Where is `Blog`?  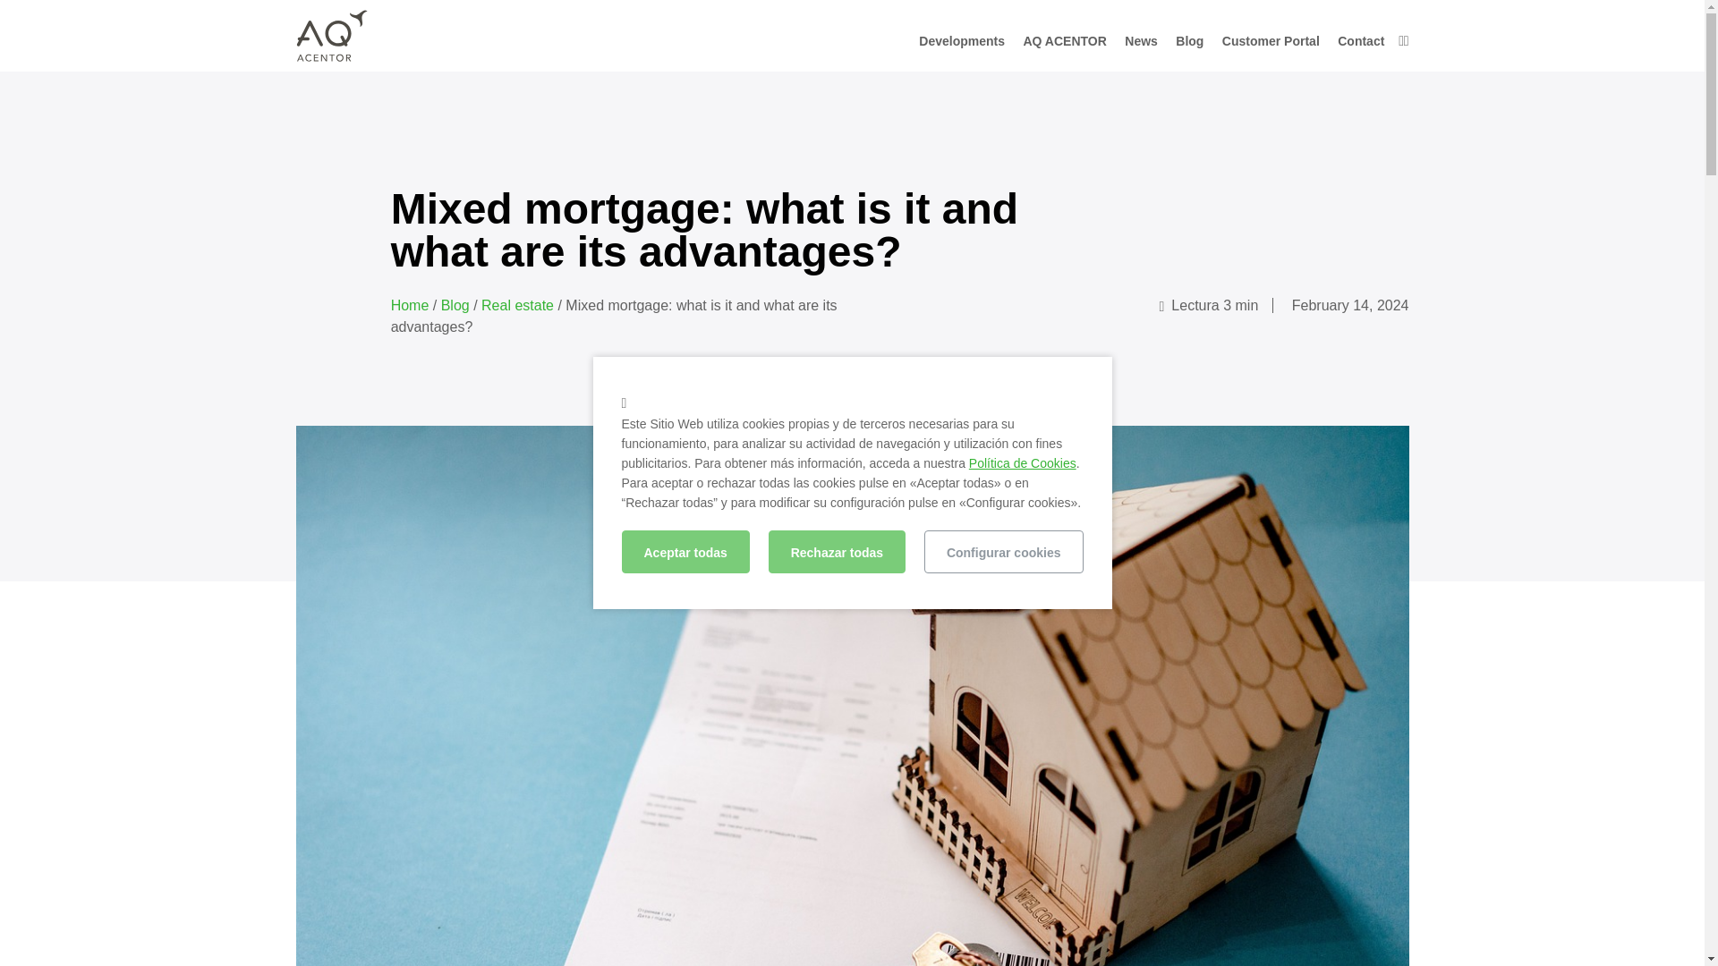 Blog is located at coordinates (455, 304).